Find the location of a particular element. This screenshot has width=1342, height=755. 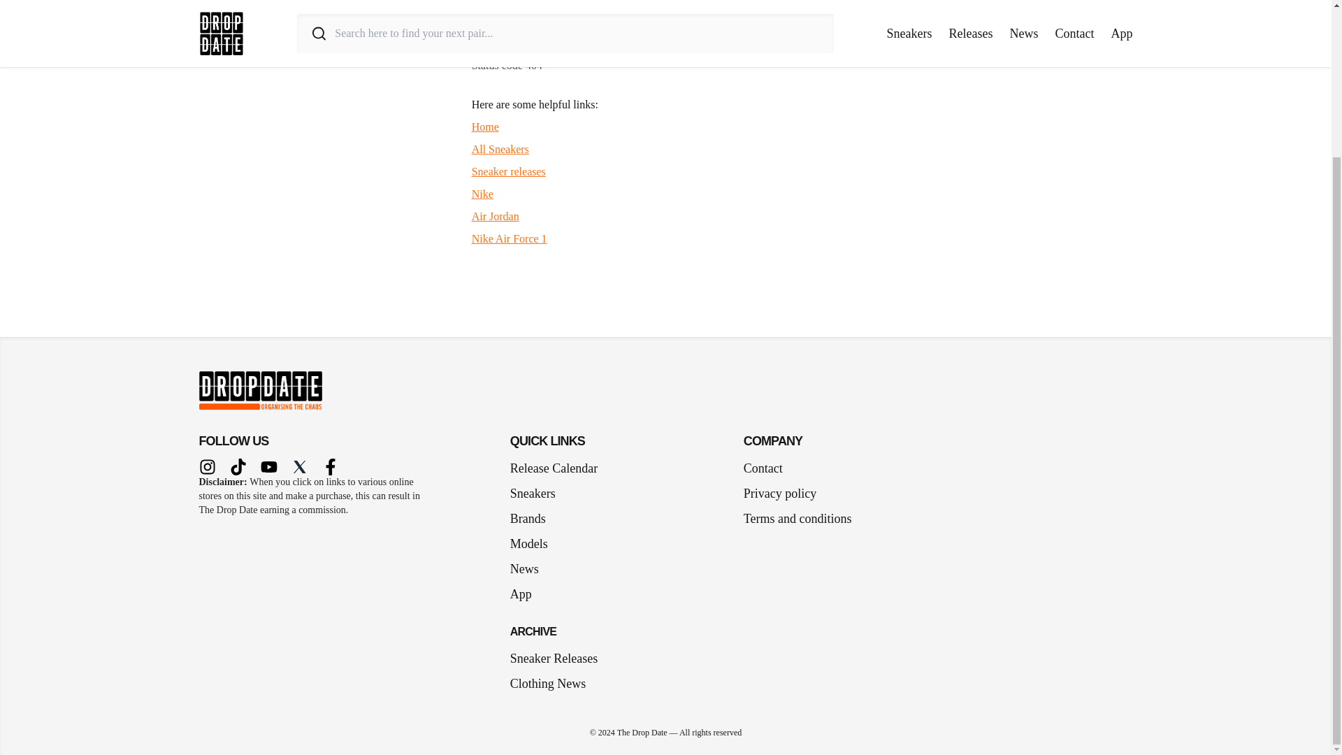

Nike Air Force 1 is located at coordinates (510, 238).